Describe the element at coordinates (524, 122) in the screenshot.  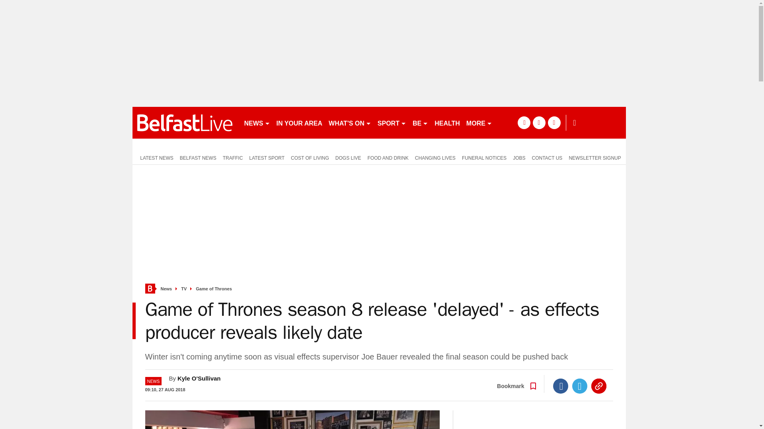
I see `facebook` at that location.